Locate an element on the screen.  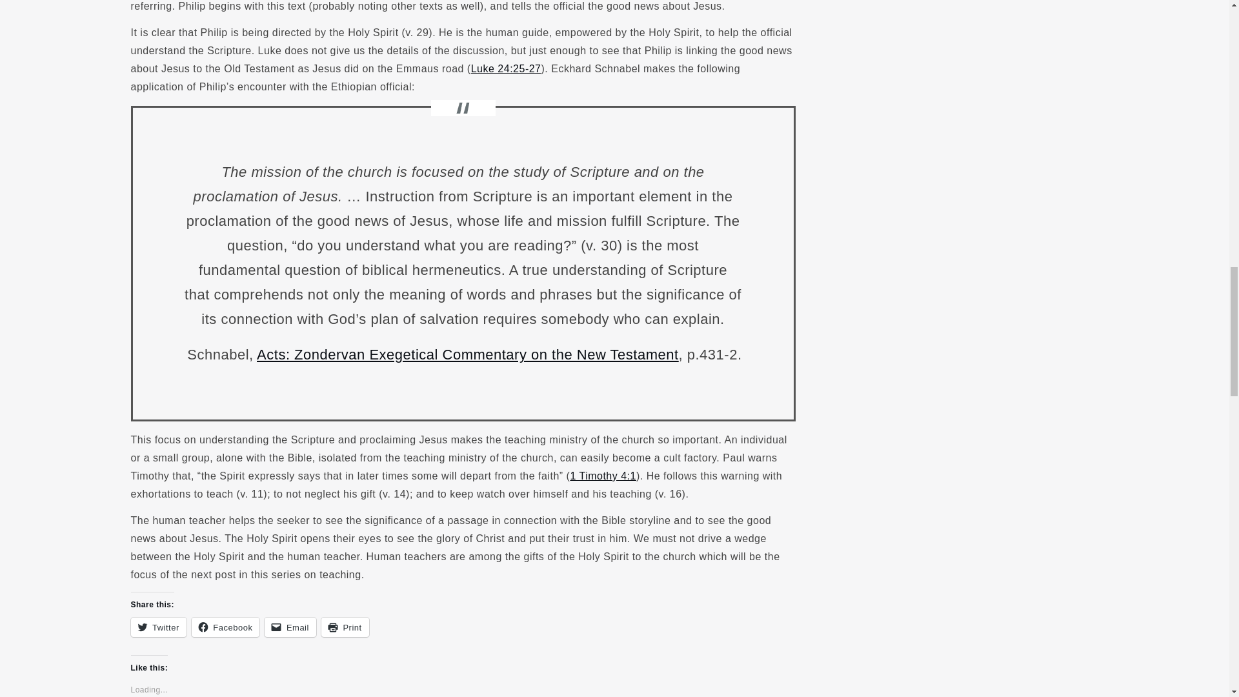
Acts: Zondervan Exegetical Commentary on the New Testament is located at coordinates (467, 354).